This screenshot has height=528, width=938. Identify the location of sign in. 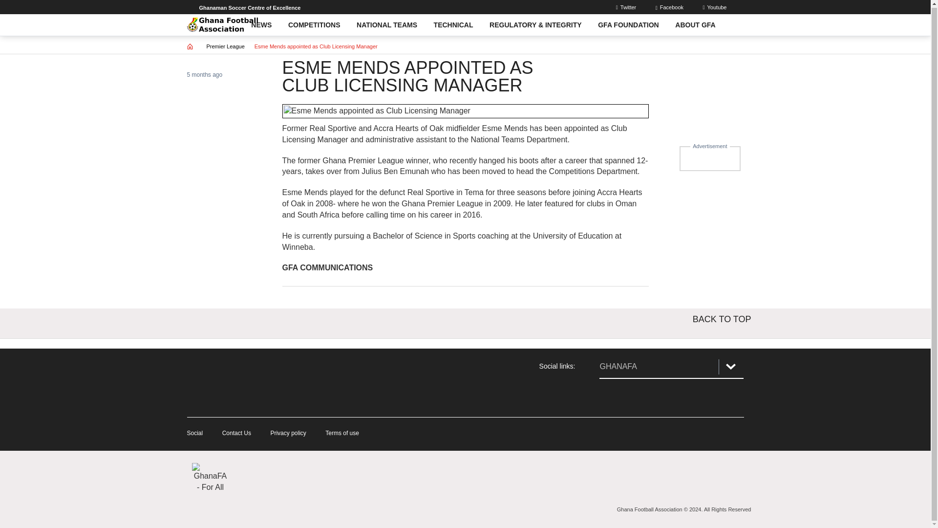
(715, 7).